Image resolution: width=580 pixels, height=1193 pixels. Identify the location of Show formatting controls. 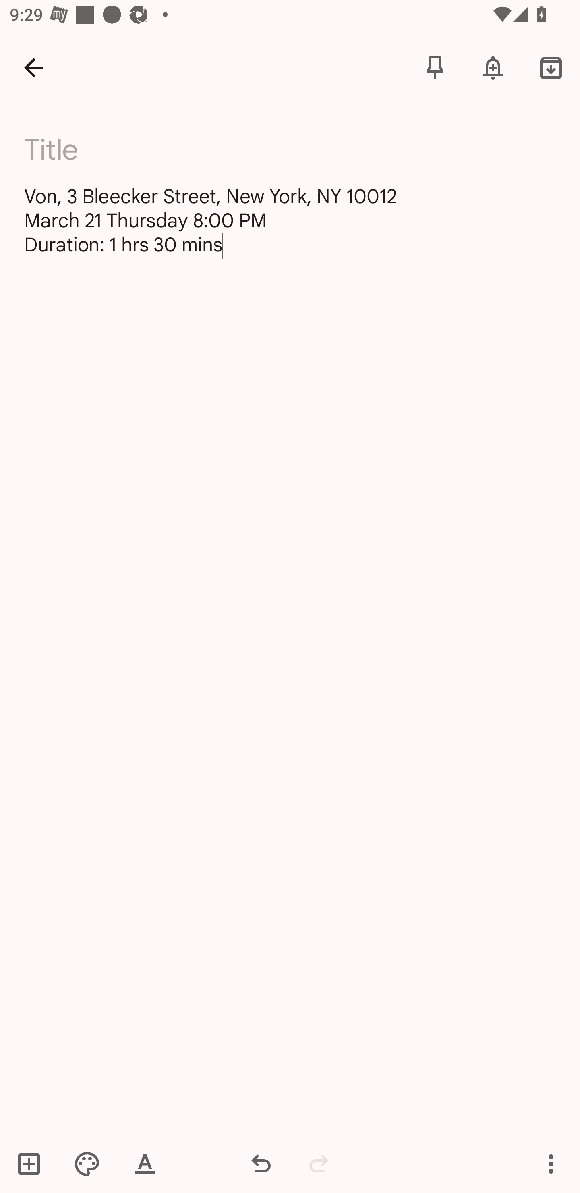
(145, 1164).